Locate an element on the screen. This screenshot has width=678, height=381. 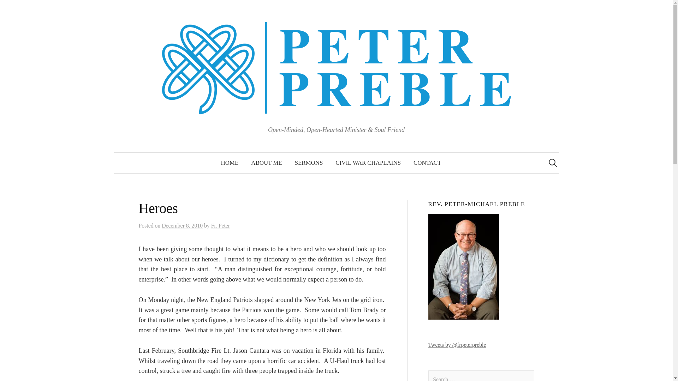
Search is located at coordinates (8, 8).